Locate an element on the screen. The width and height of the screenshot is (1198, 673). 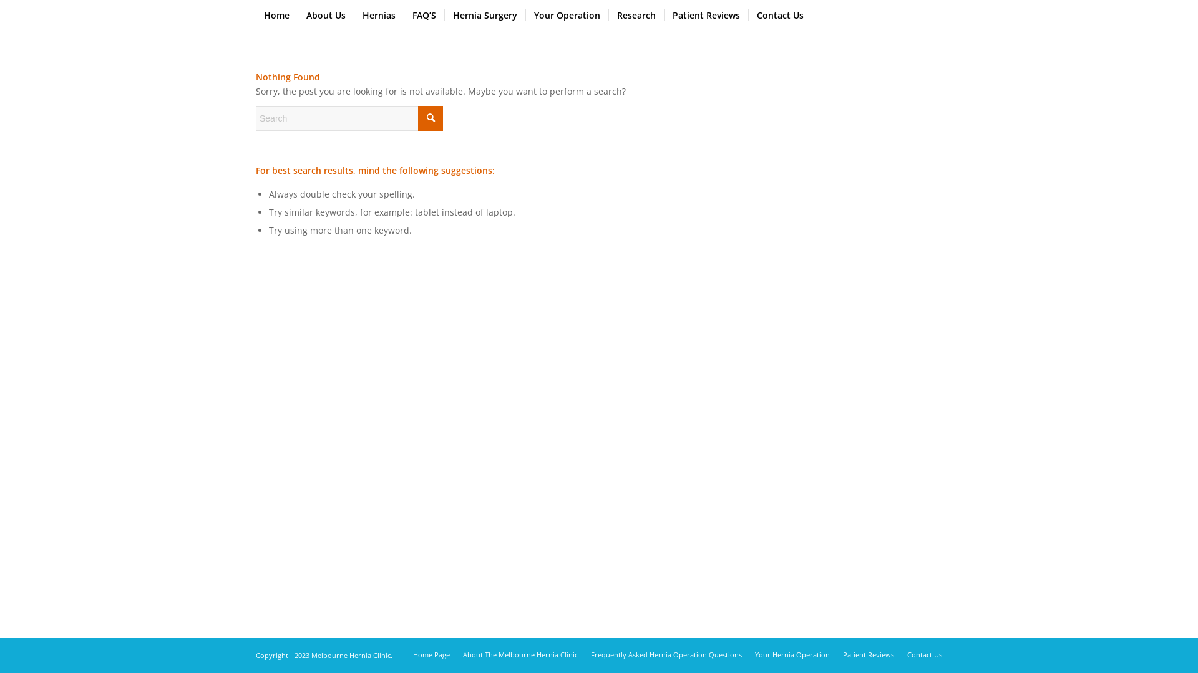
About Us is located at coordinates (326, 16).